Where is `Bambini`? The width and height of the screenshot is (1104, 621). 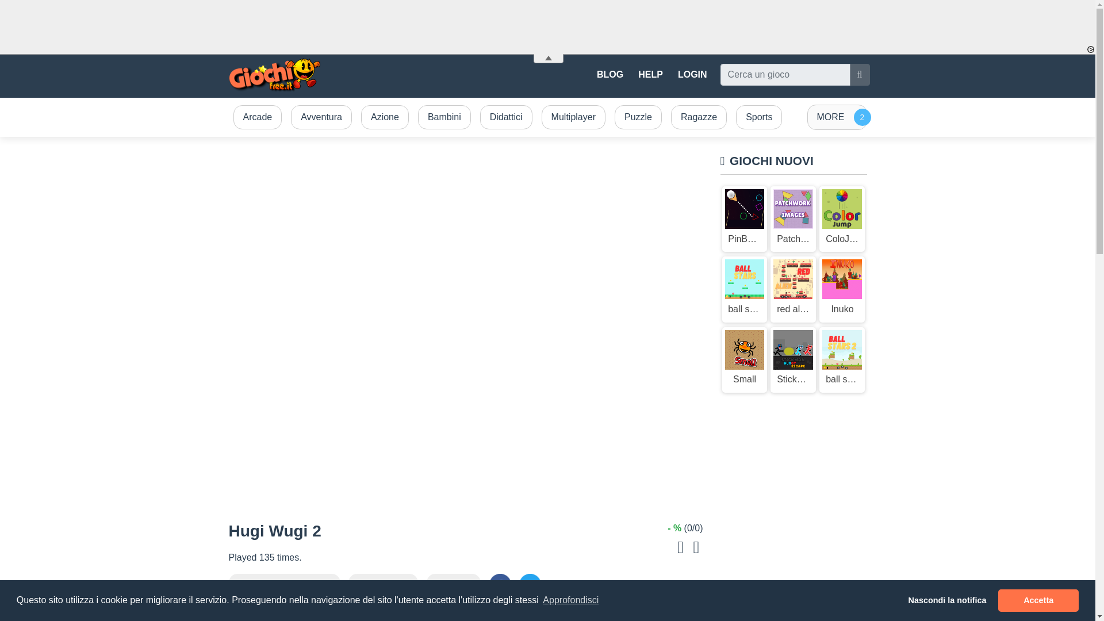 Bambini is located at coordinates (444, 117).